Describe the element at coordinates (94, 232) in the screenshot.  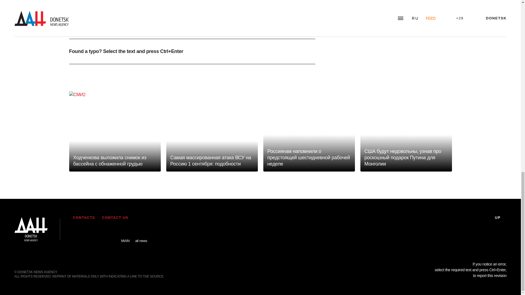
I see `VKontakte` at that location.